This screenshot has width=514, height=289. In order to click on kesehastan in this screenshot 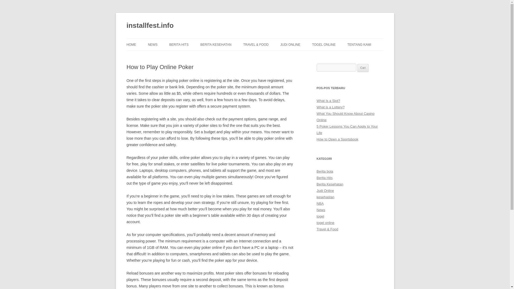, I will do `click(325, 197)`.